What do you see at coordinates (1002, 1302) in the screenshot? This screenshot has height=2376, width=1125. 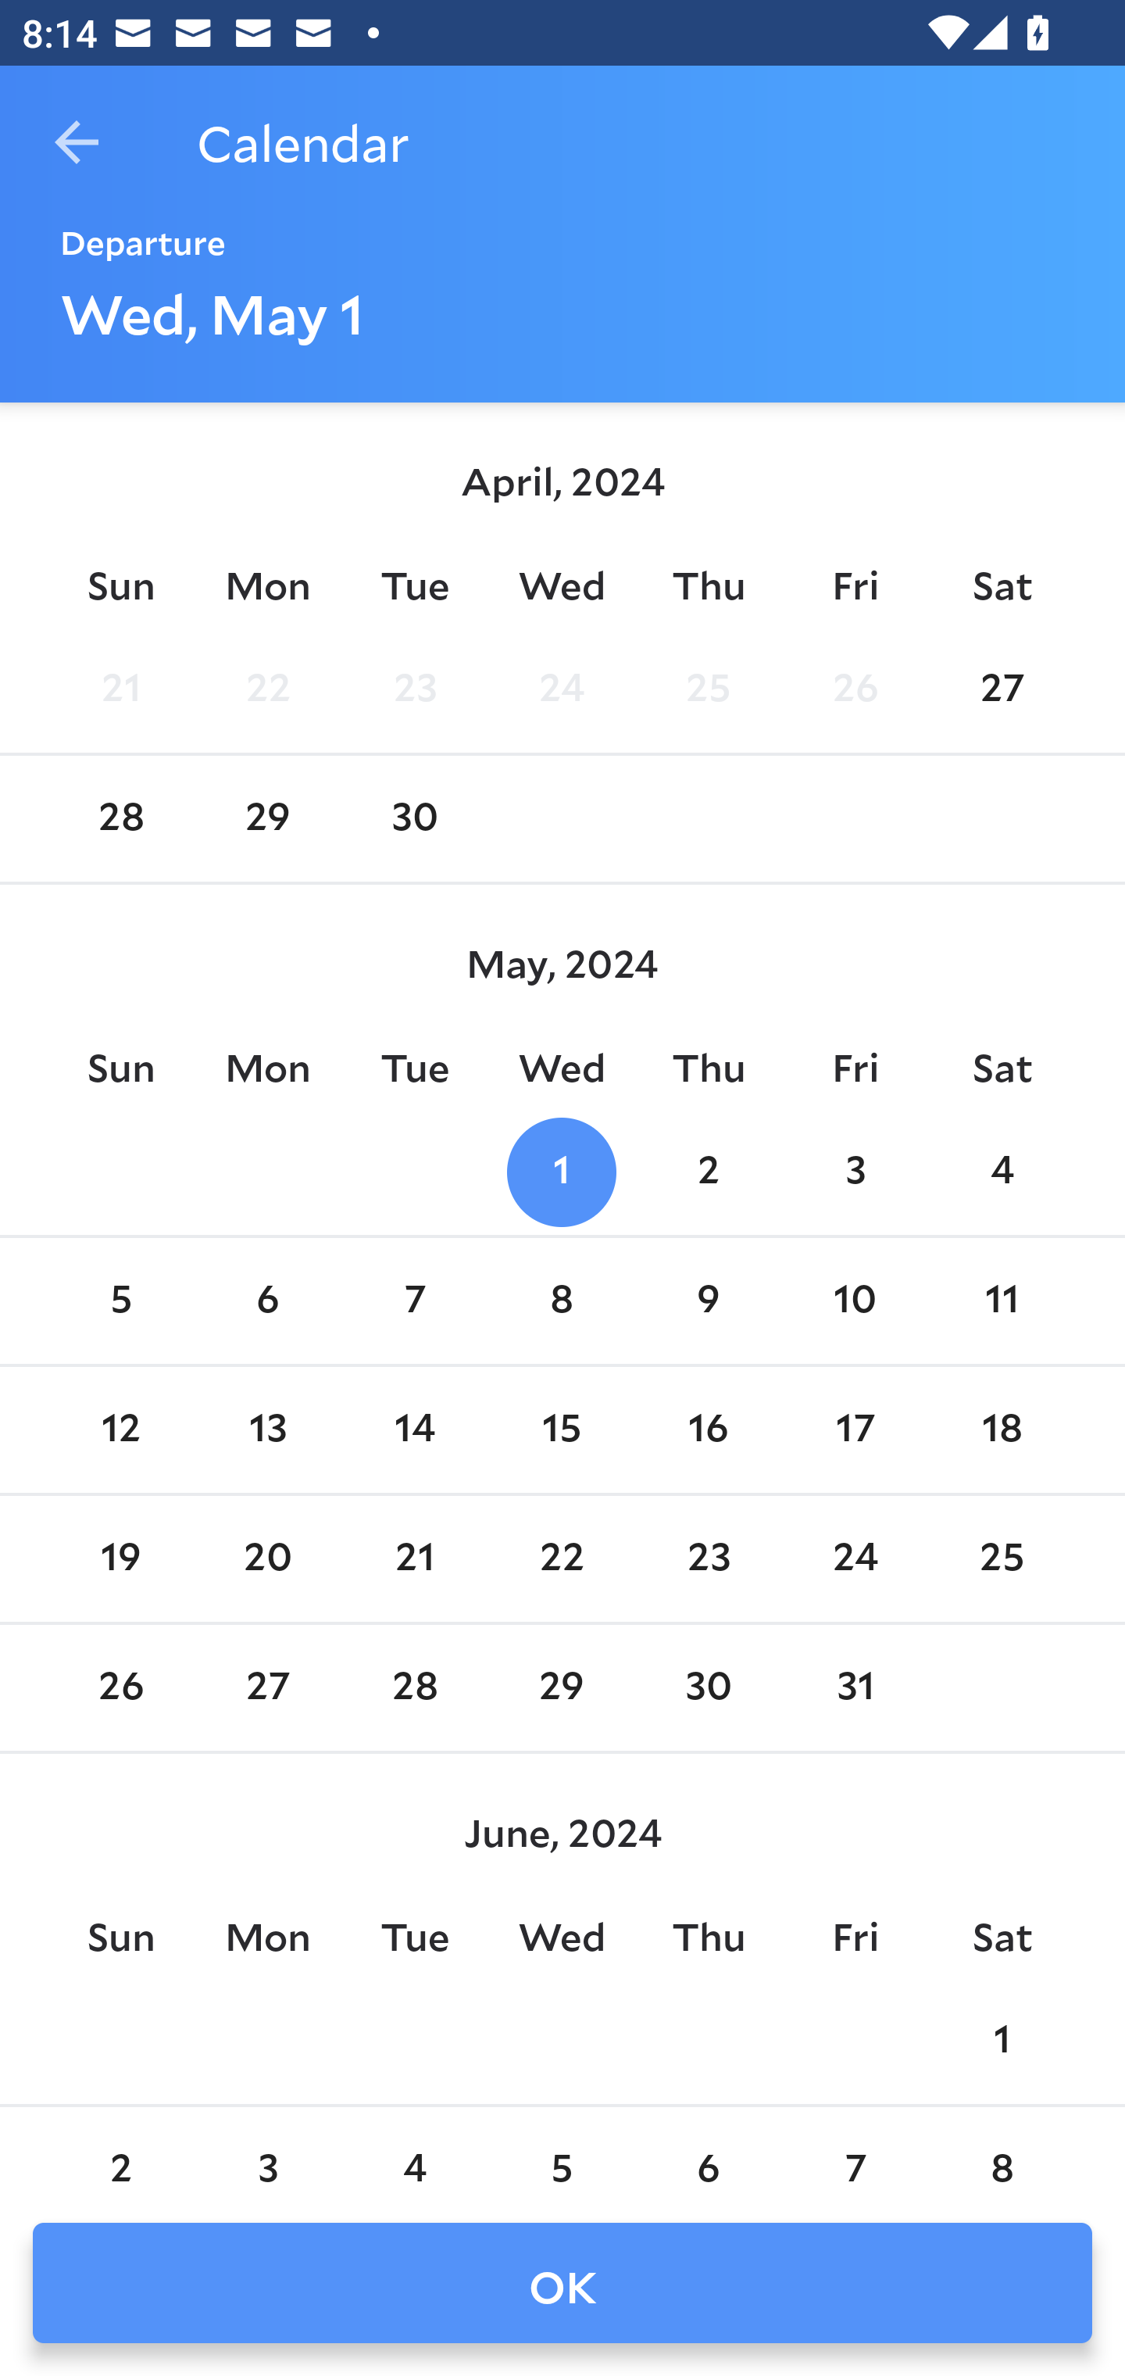 I see `11` at bounding box center [1002, 1302].